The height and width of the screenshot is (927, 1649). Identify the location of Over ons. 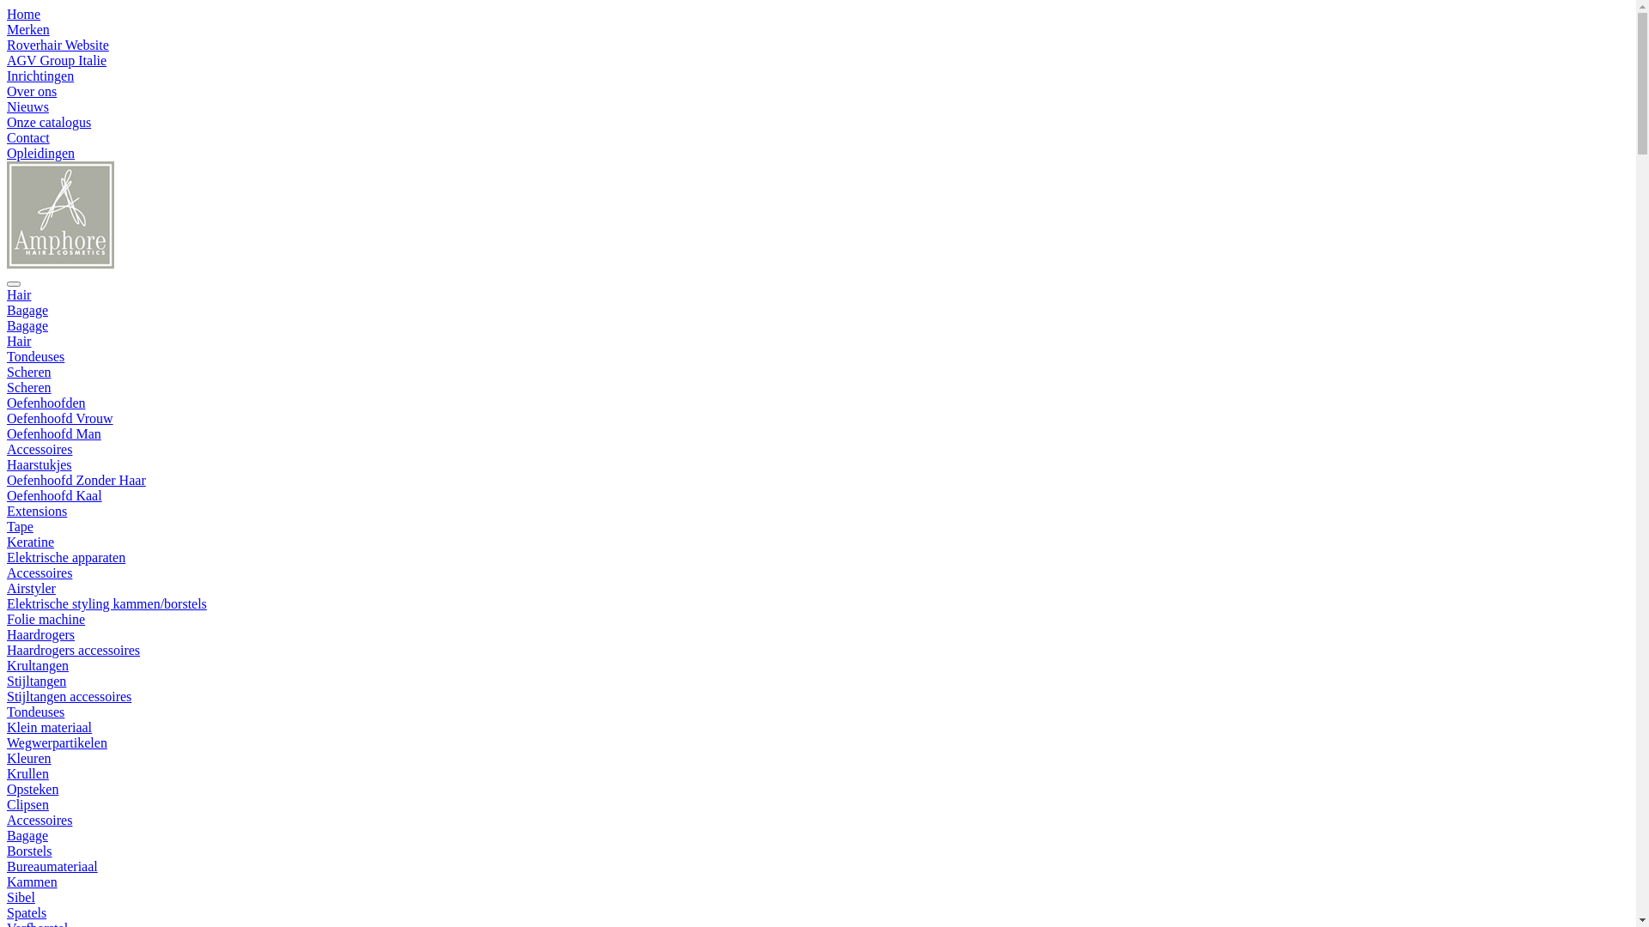
(32, 91).